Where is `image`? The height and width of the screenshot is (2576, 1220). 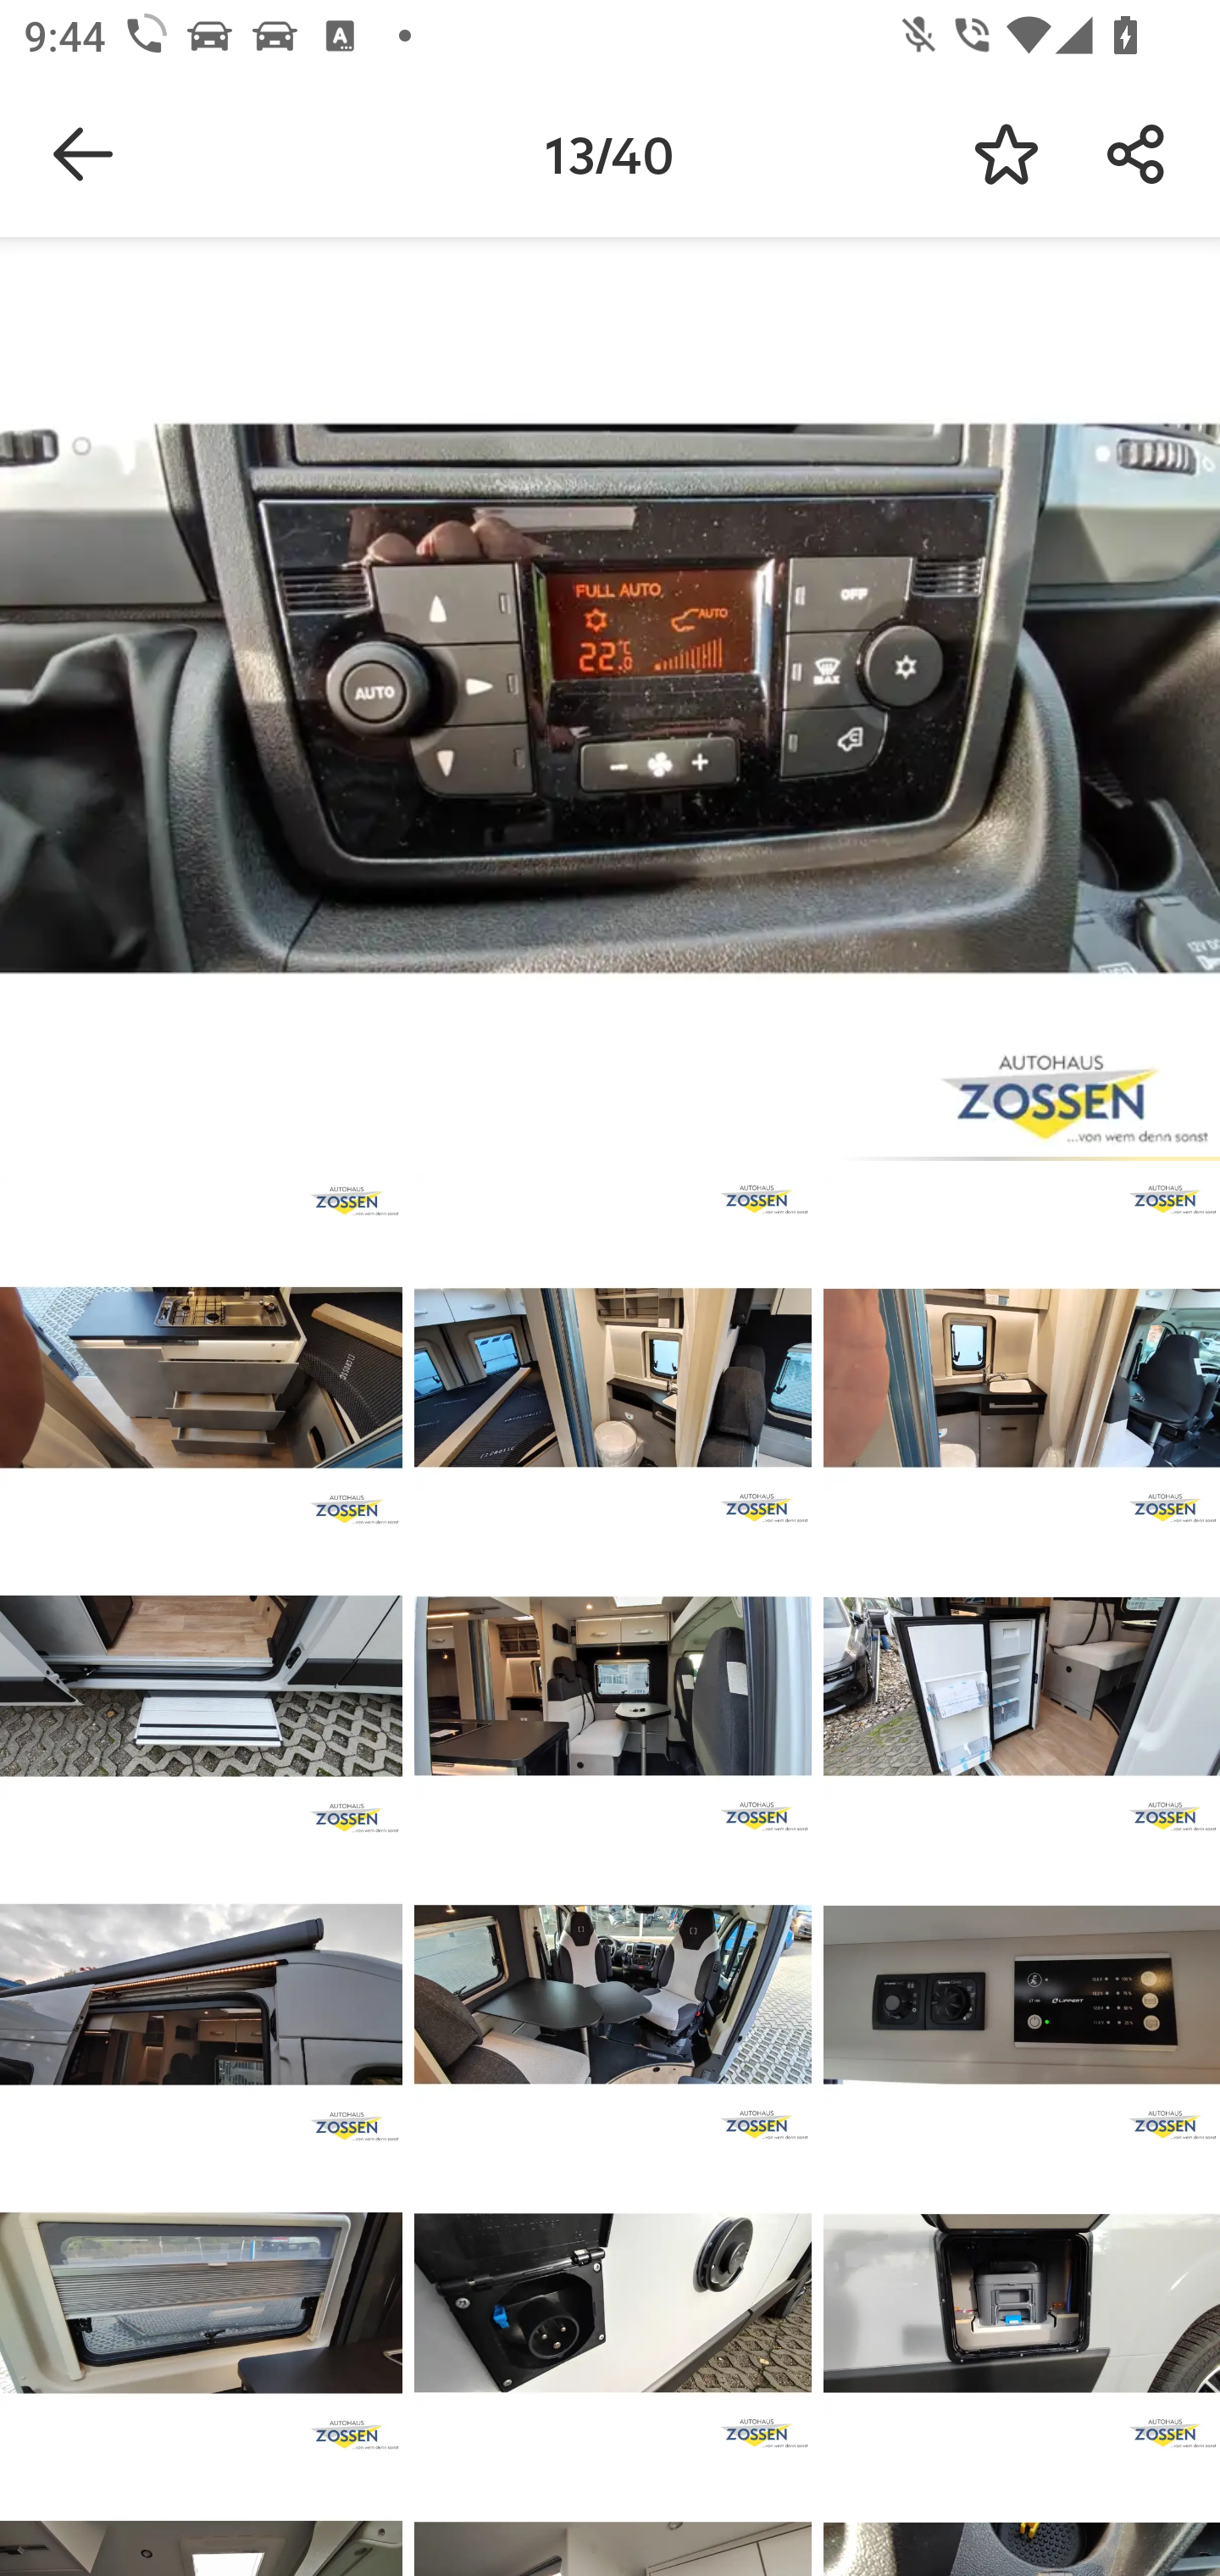
image is located at coordinates (202, 1995).